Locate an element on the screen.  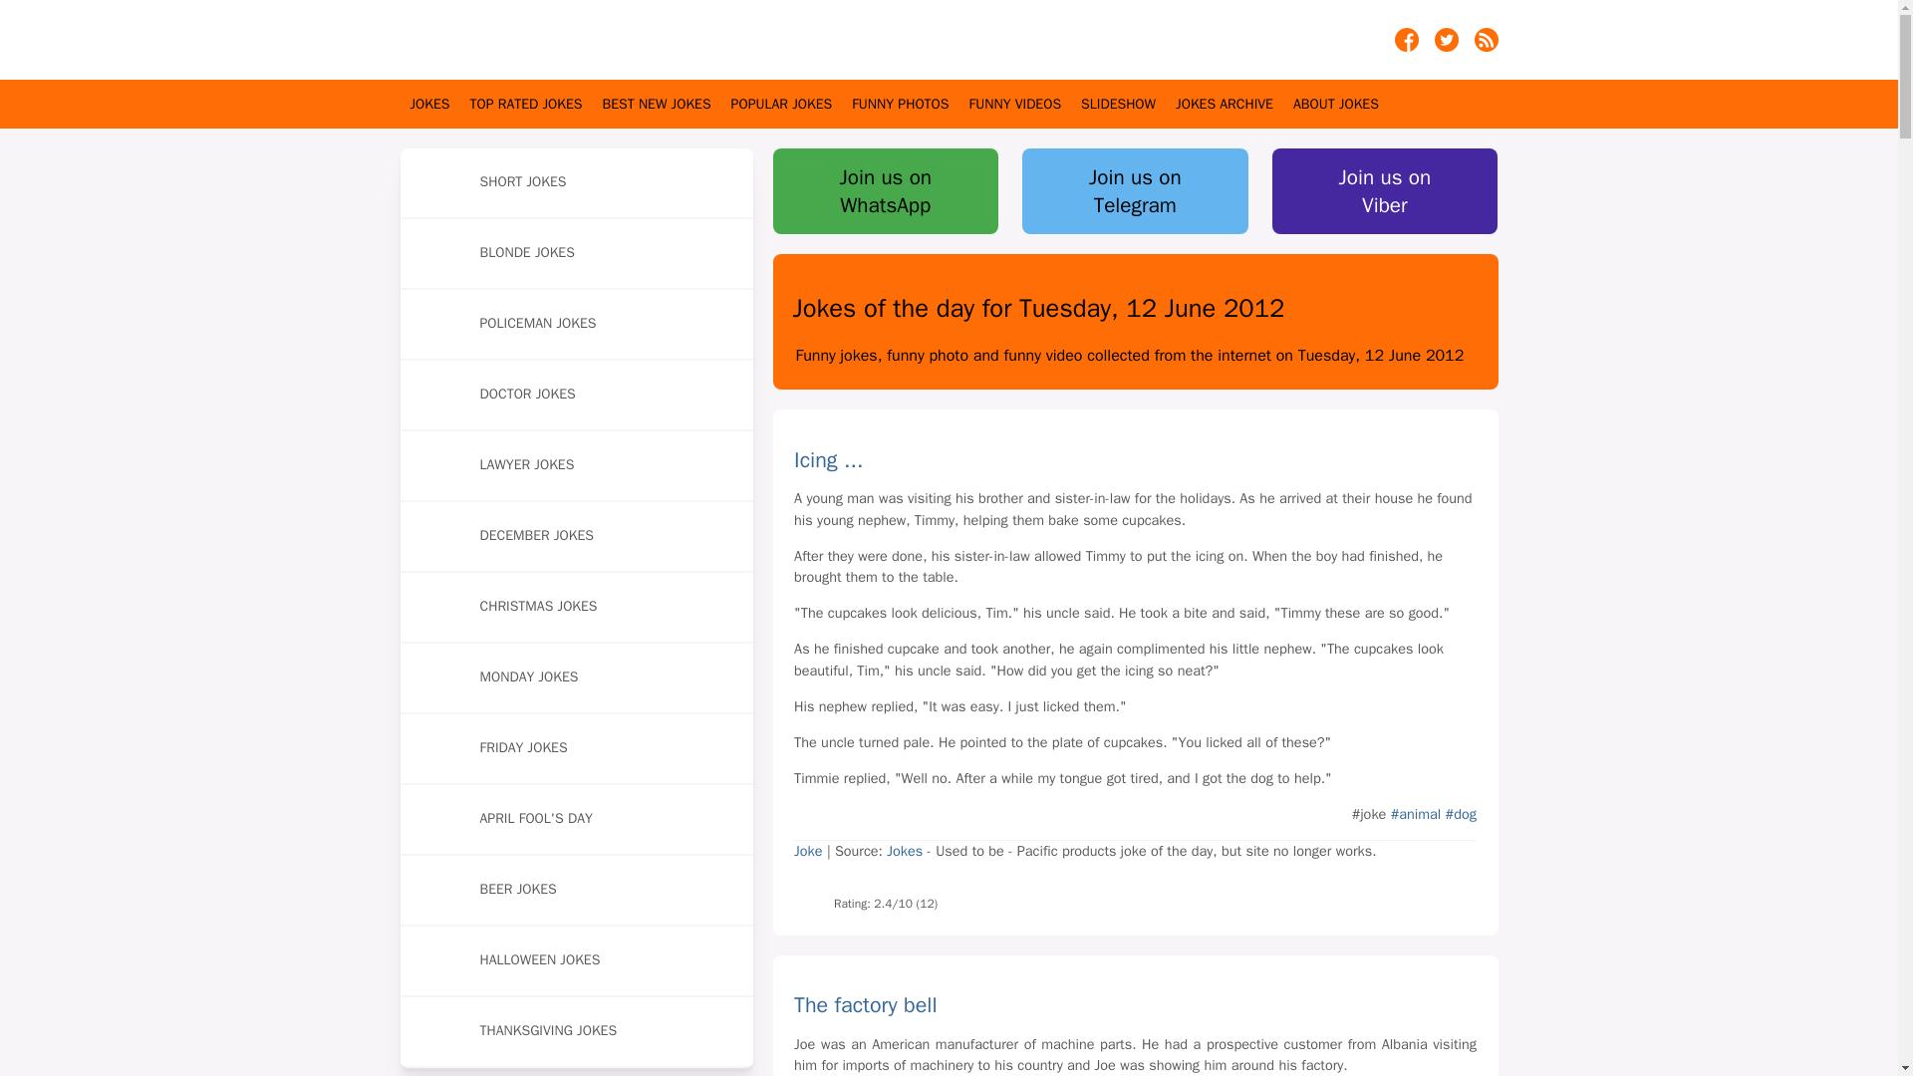
Jokes is located at coordinates (907, 850).